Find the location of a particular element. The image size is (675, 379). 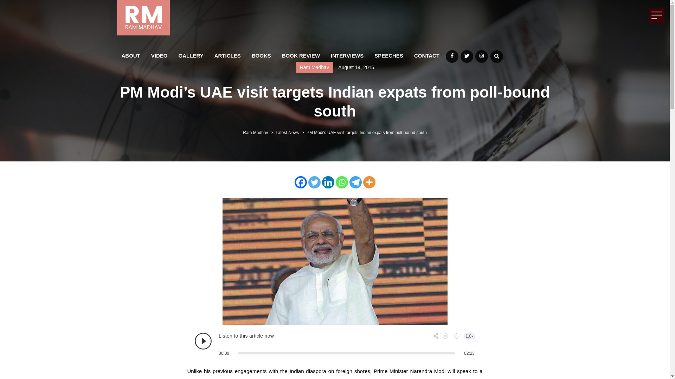

Telegram is located at coordinates (356, 182).